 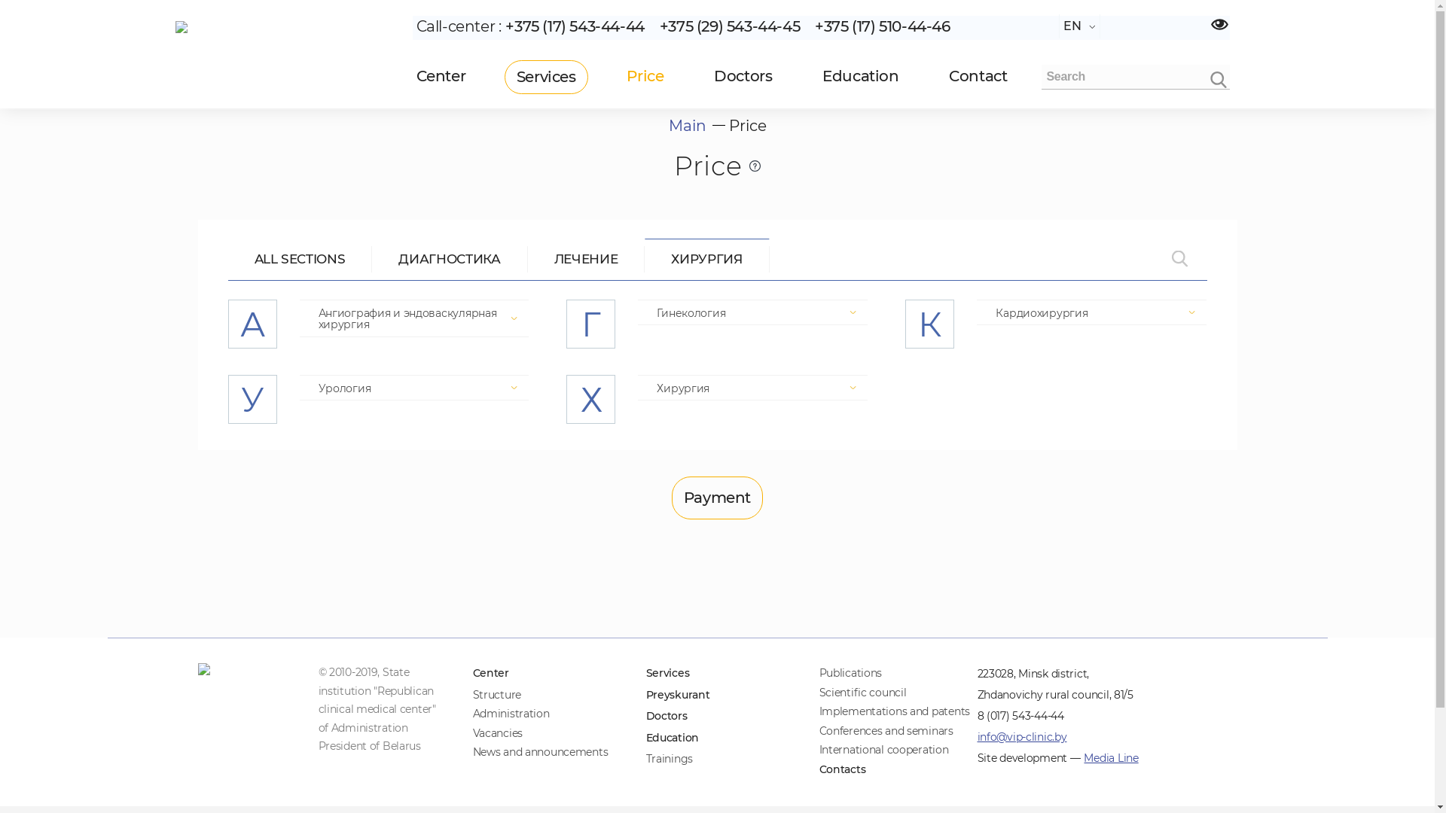 I want to click on Trainings, so click(x=670, y=759).